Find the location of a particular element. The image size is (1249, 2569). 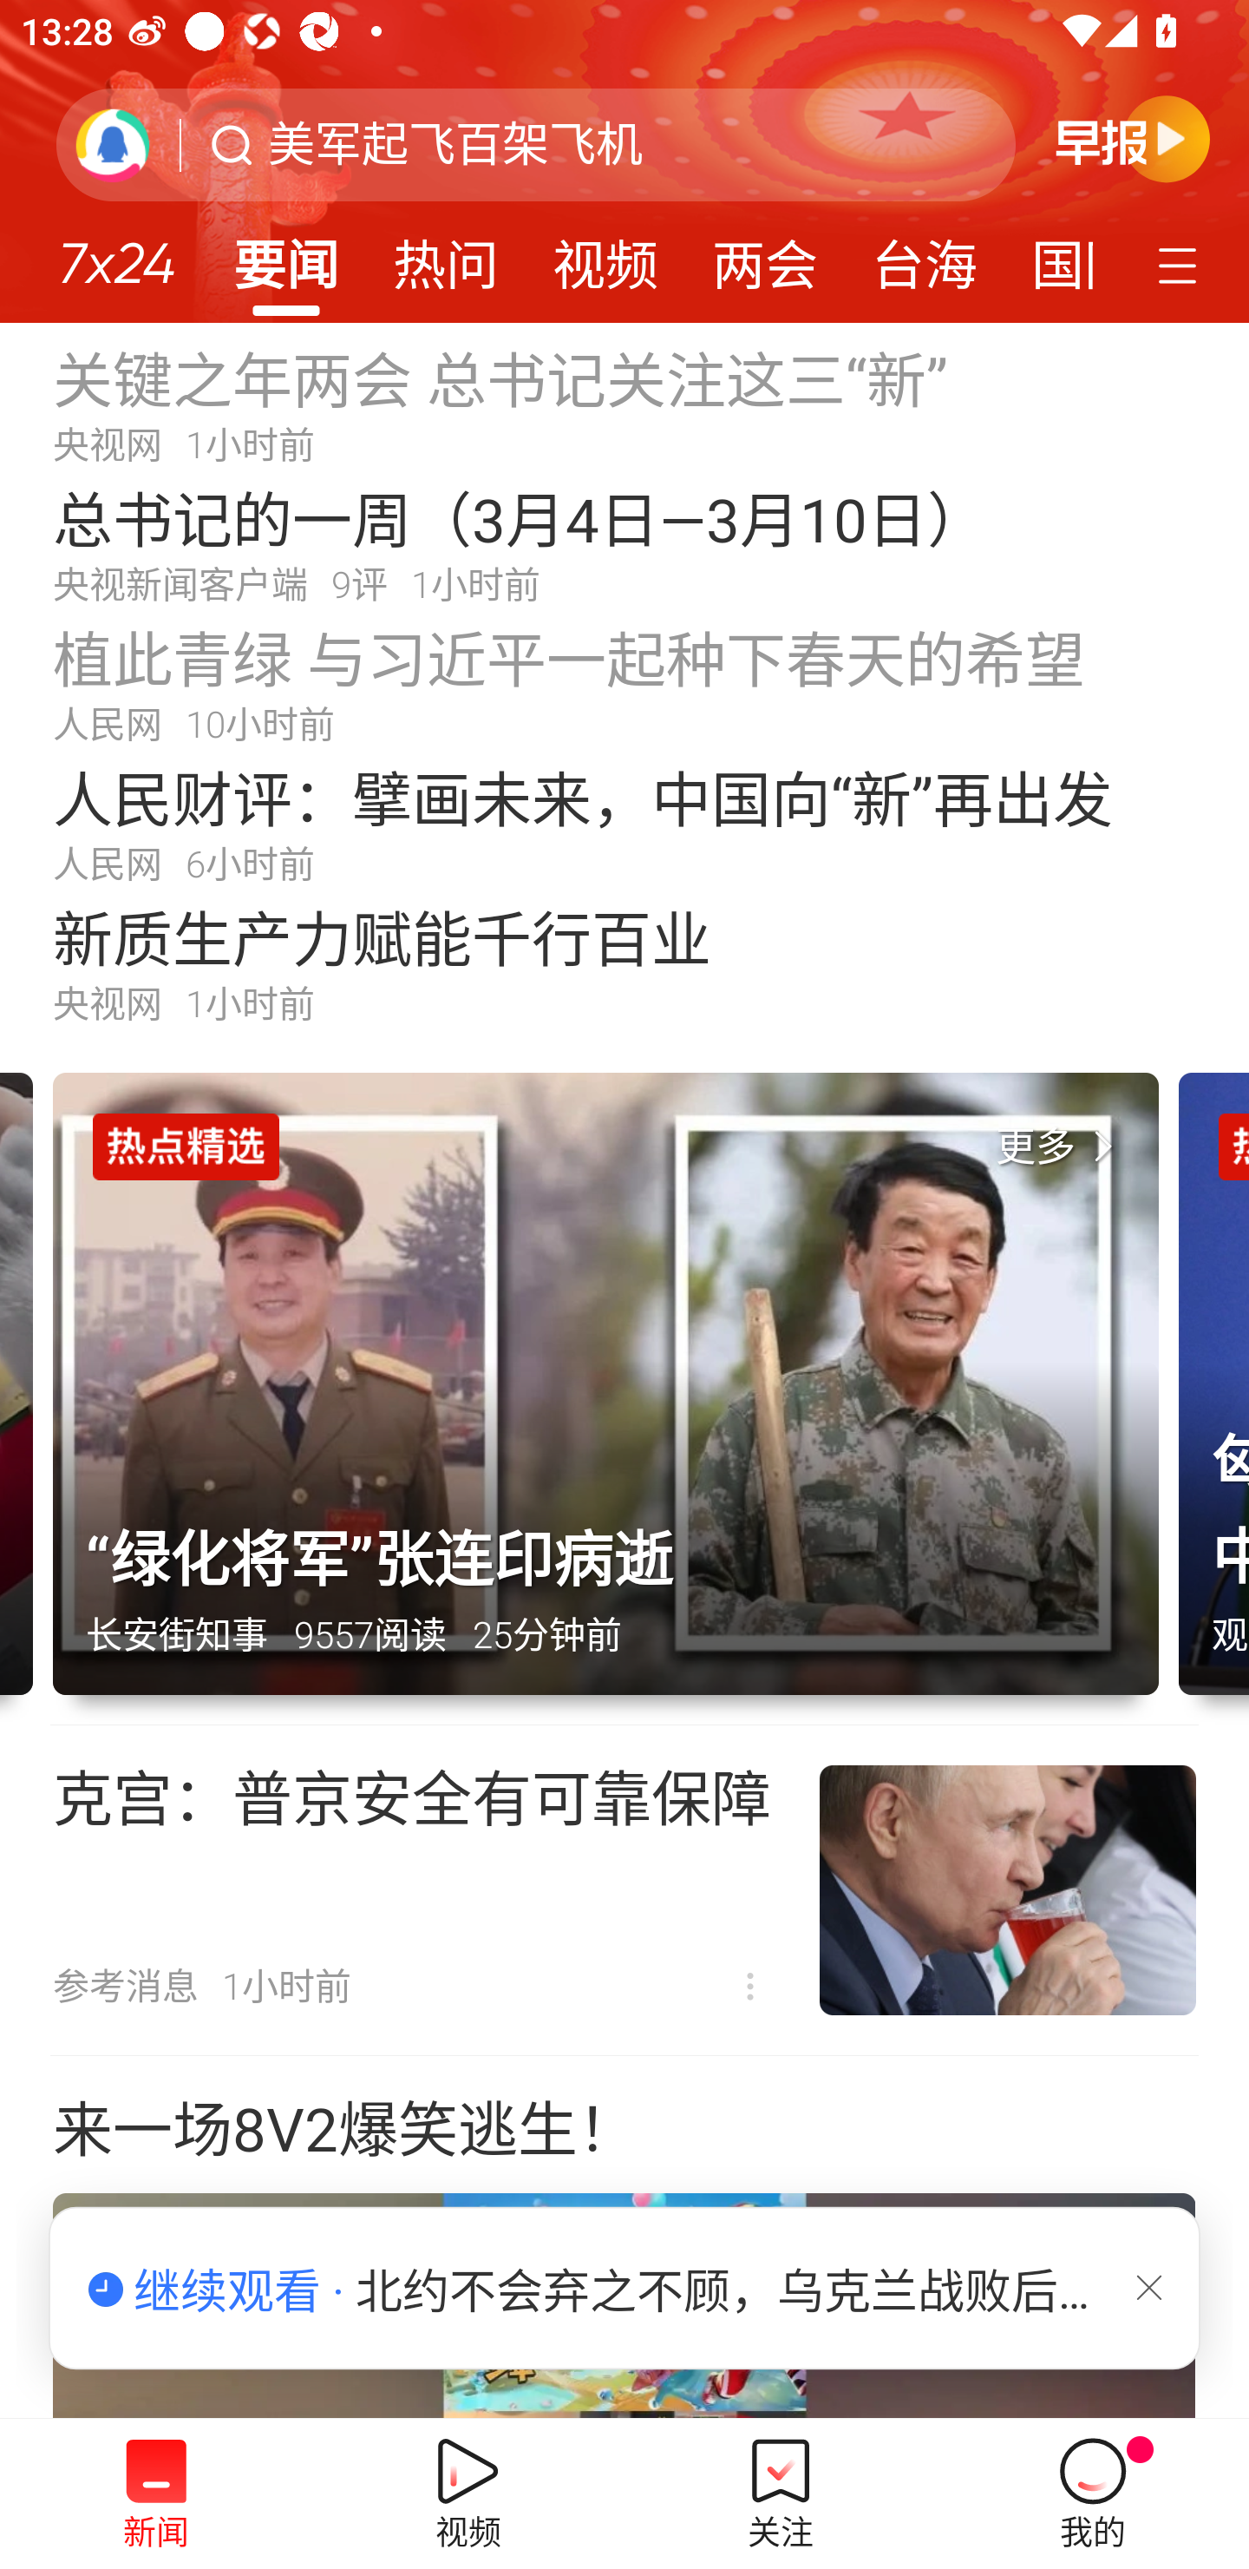

刷新 is located at coordinates (113, 144).